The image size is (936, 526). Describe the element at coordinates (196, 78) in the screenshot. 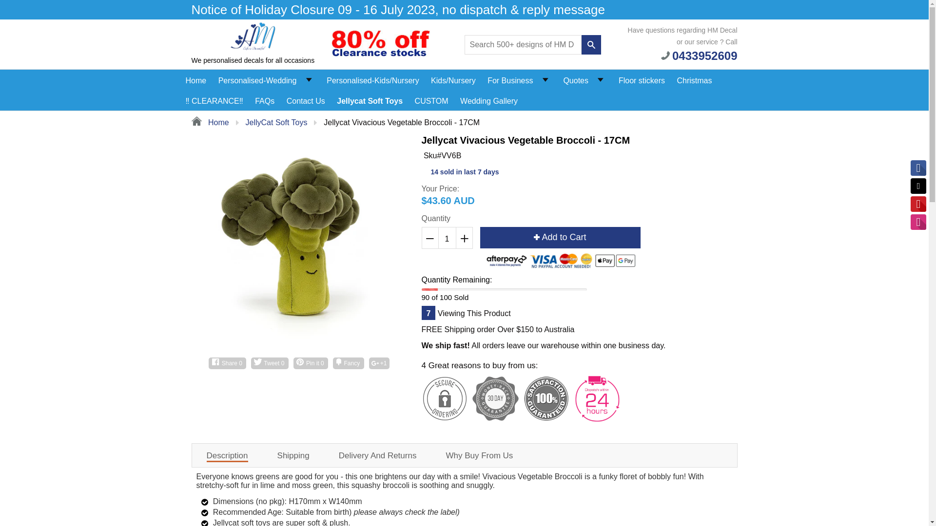

I see `Home` at that location.